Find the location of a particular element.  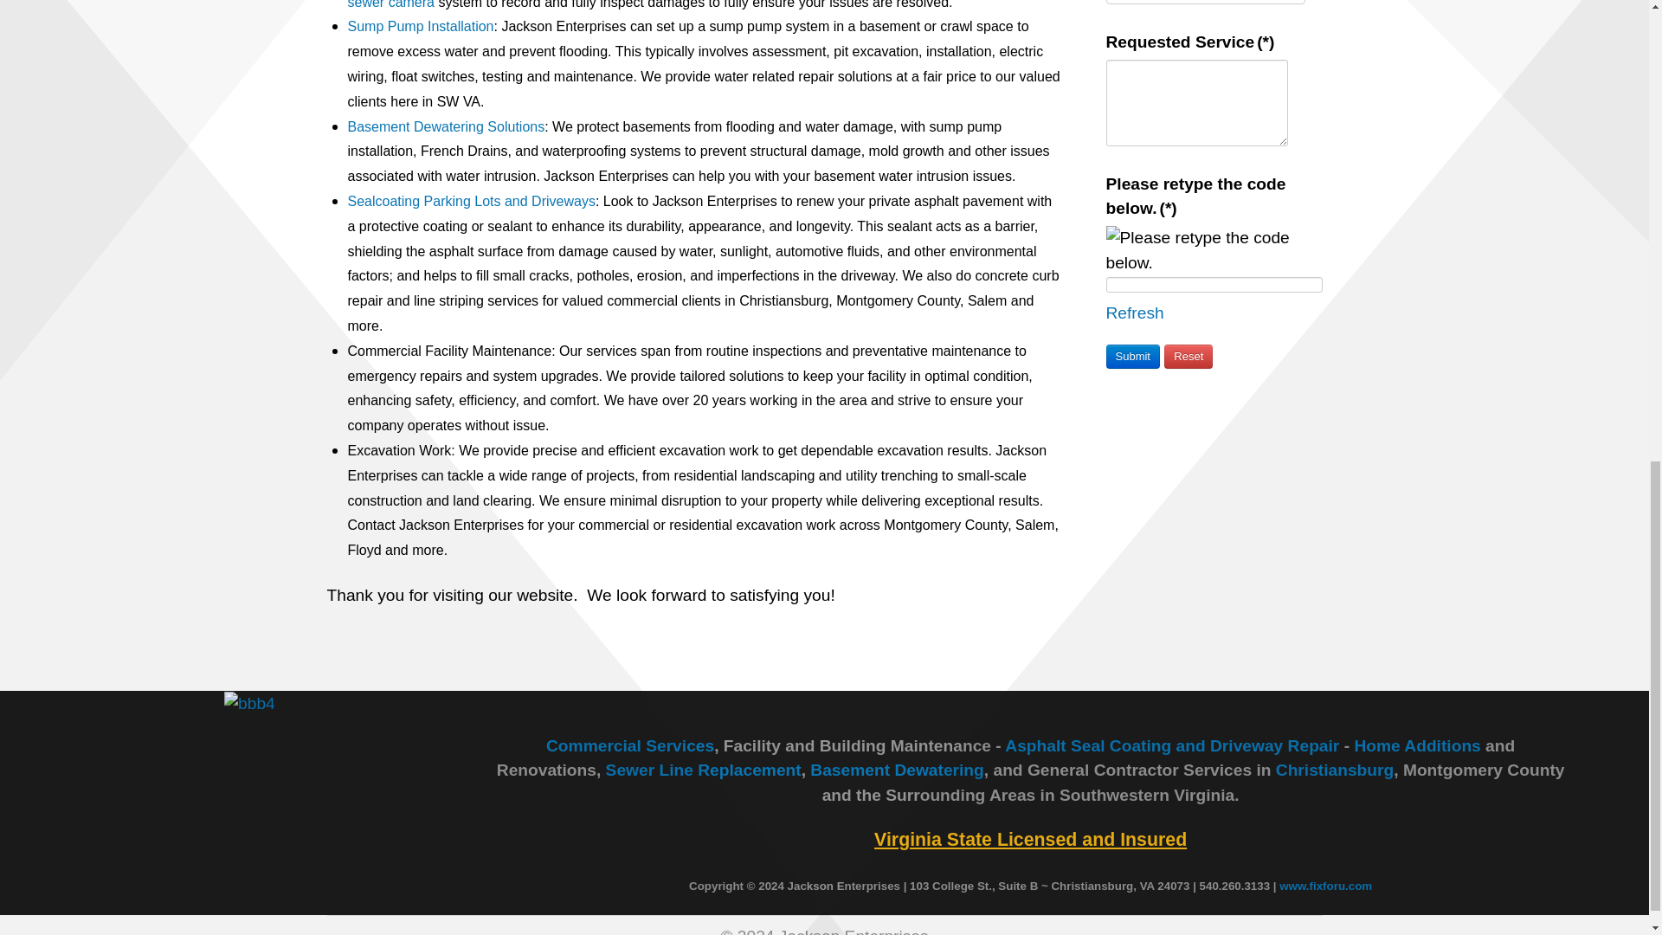

Basement Dewatering Solutions is located at coordinates (446, 126).